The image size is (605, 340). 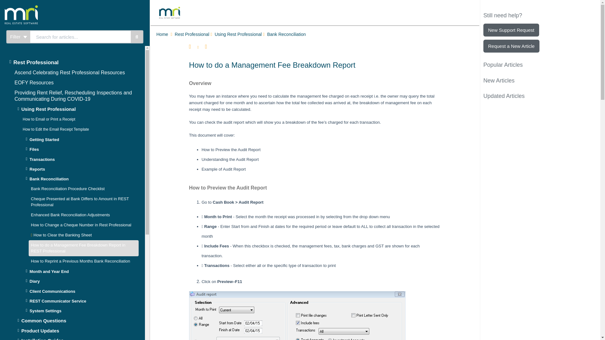 I want to click on Getting Started, so click(x=80, y=139).